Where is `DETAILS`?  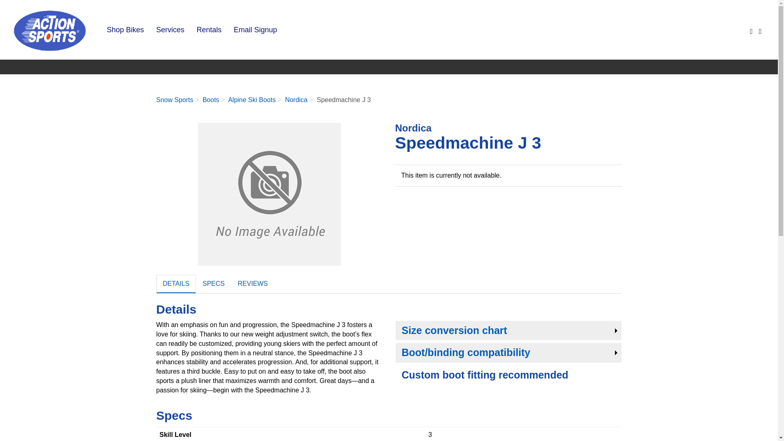 DETAILS is located at coordinates (176, 284).